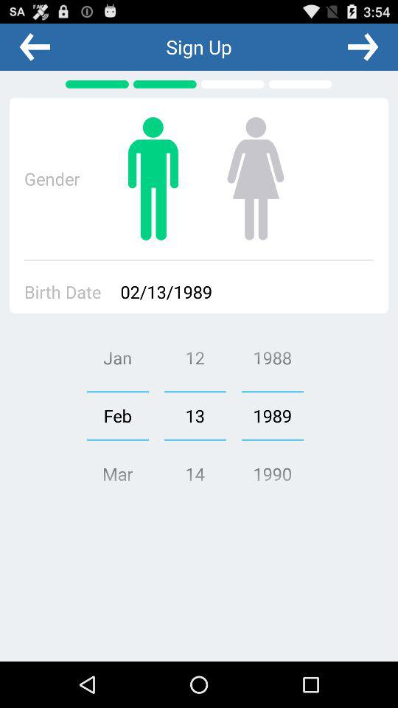  Describe the element at coordinates (363, 46) in the screenshot. I see `launch icon next to sign up app` at that location.